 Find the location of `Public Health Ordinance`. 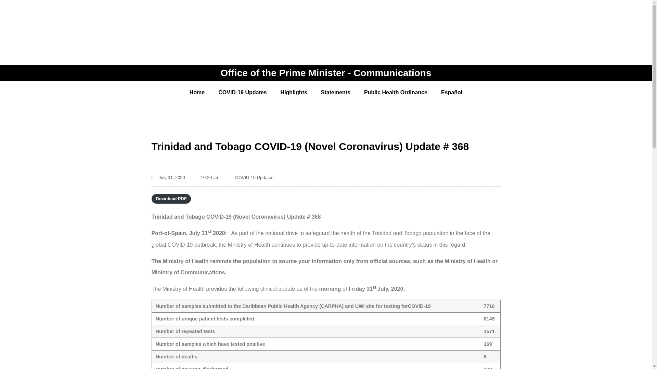

Public Health Ordinance is located at coordinates (396, 92).